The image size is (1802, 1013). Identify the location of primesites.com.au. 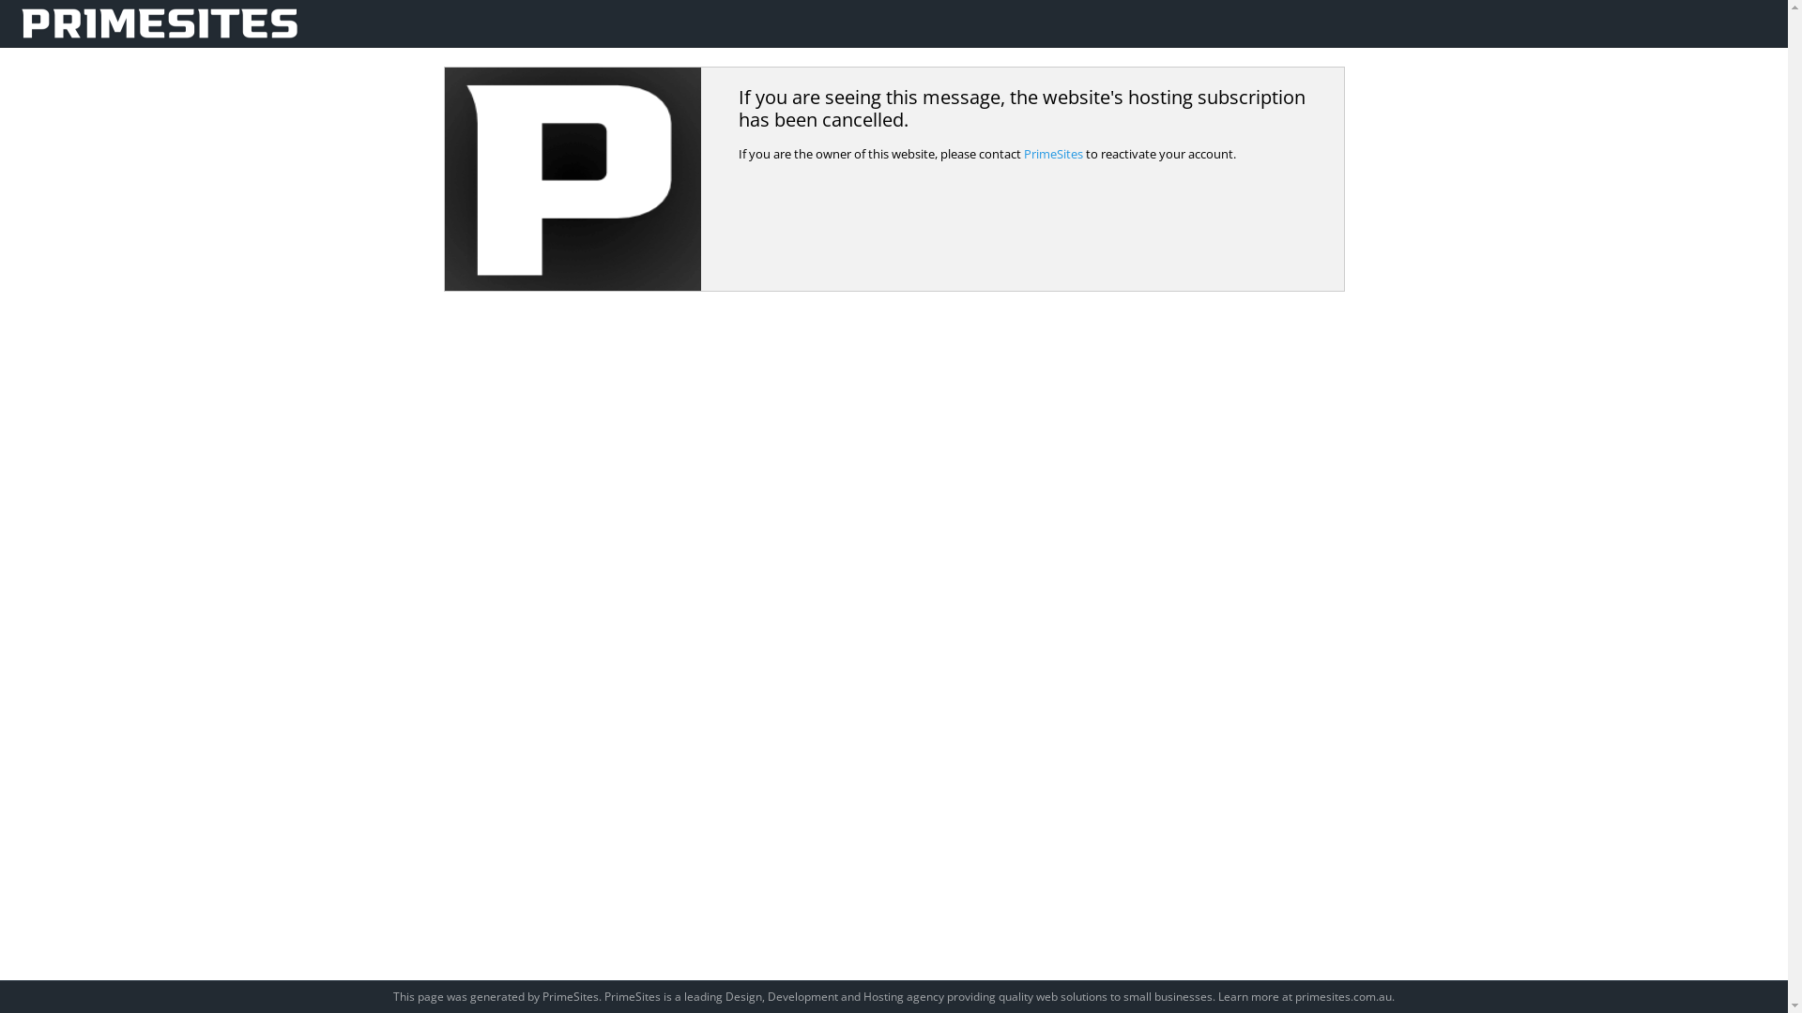
(1344, 996).